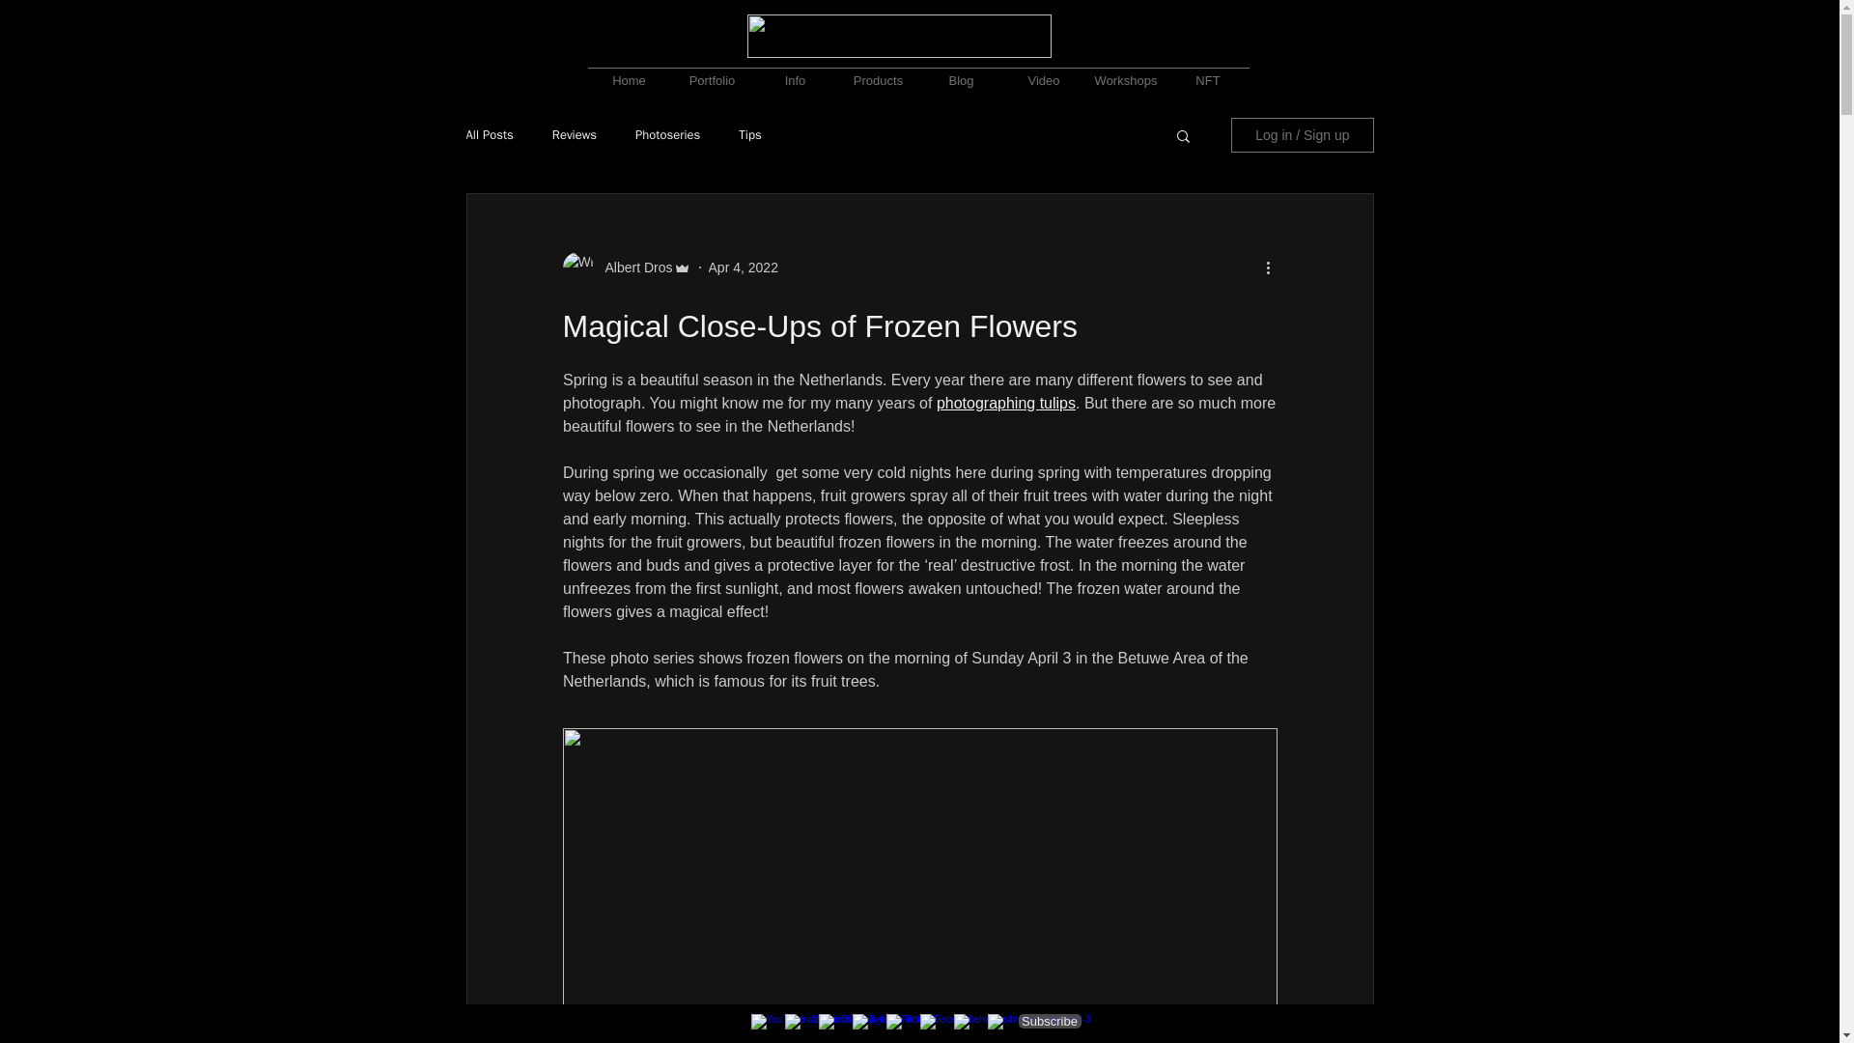 This screenshot has height=1043, width=1854. I want to click on logo big2.png, so click(898, 37).